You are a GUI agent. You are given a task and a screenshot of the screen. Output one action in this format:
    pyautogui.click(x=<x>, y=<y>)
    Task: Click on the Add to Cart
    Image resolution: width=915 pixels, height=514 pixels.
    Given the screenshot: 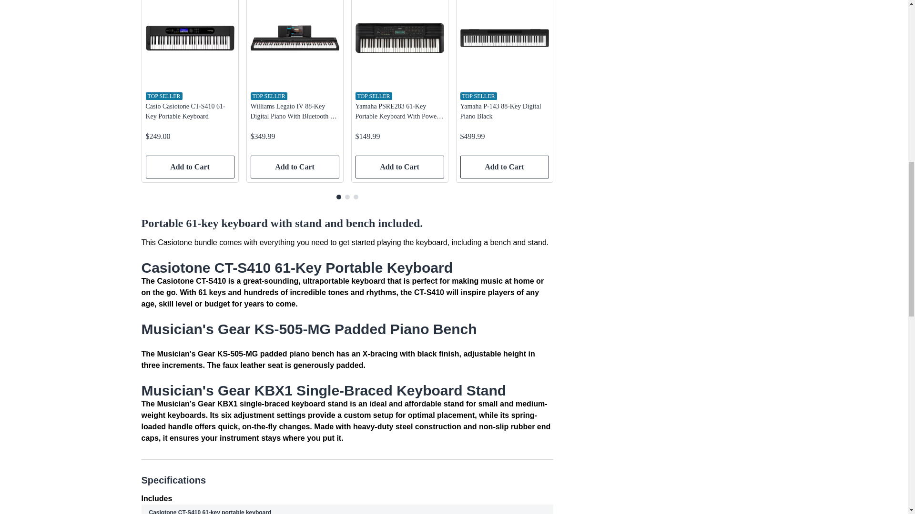 What is the action you would take?
    pyautogui.click(x=190, y=167)
    